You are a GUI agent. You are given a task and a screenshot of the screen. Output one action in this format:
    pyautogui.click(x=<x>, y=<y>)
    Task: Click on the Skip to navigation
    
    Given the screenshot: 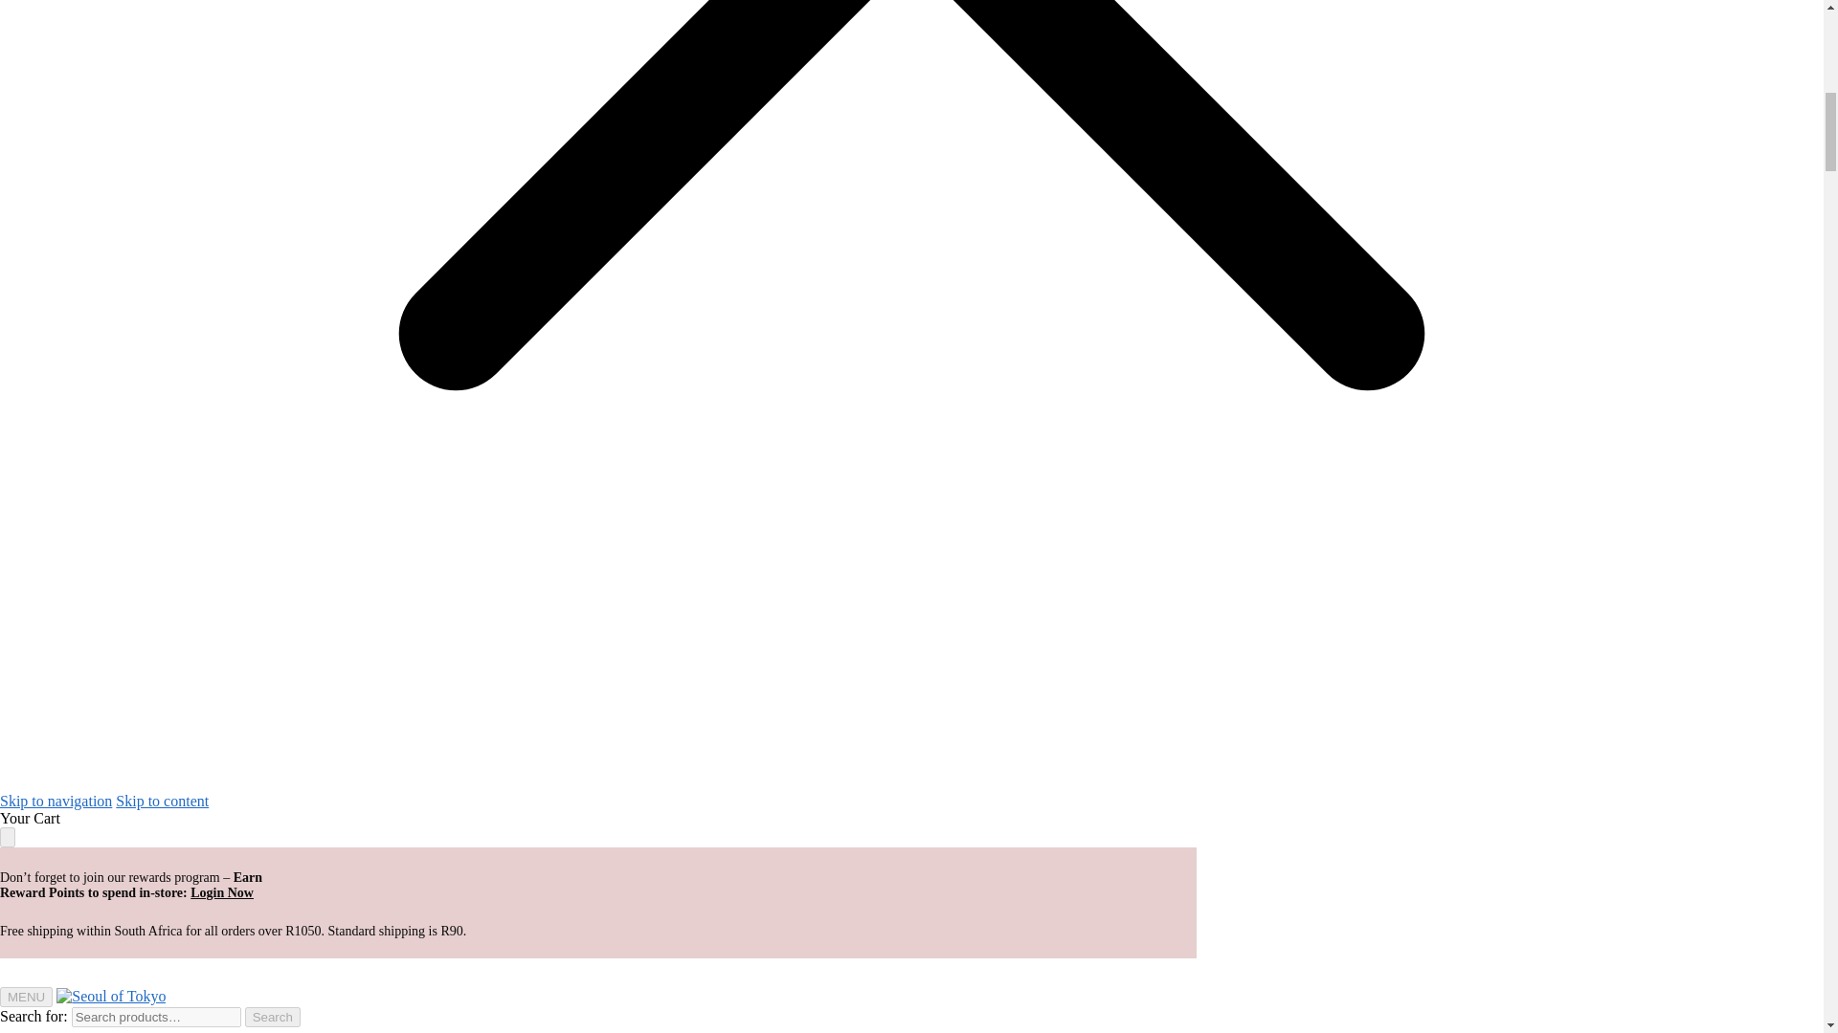 What is the action you would take?
    pyautogui.click(x=56, y=801)
    